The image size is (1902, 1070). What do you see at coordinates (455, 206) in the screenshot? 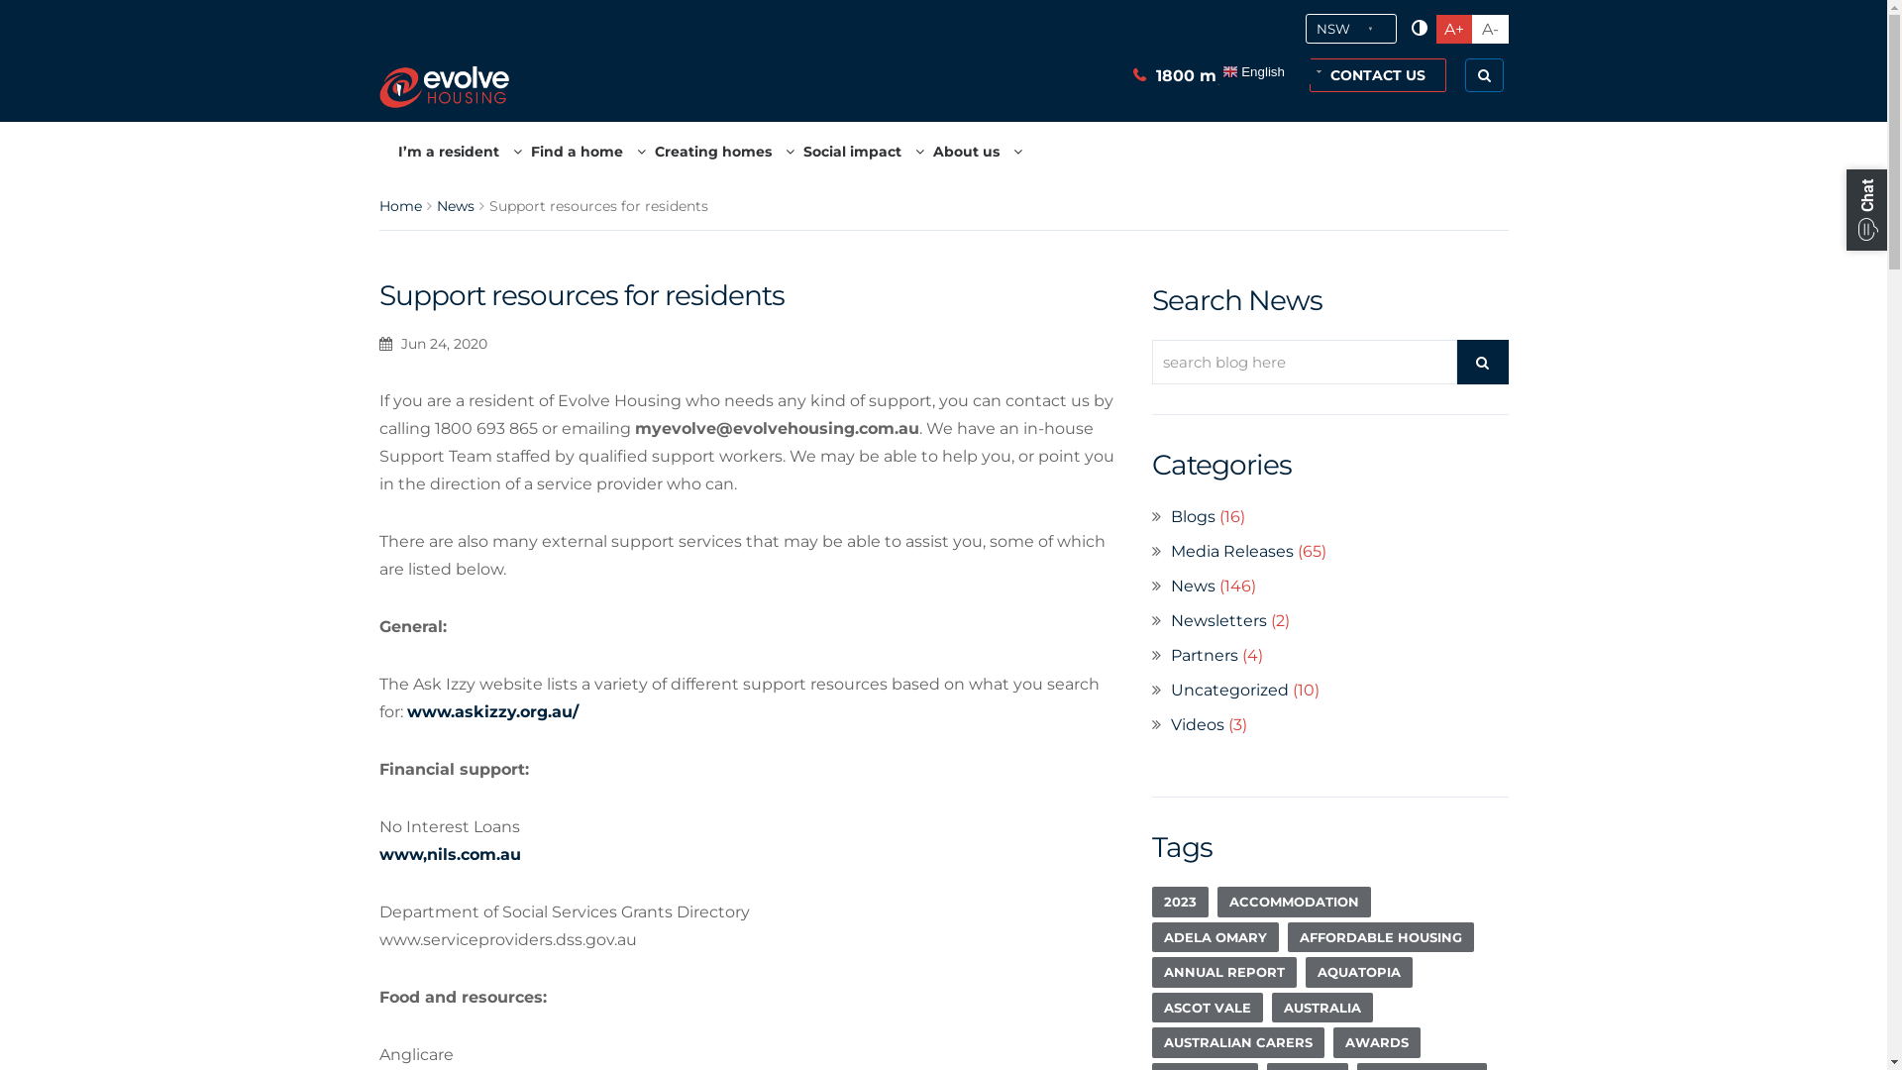
I see `News` at bounding box center [455, 206].